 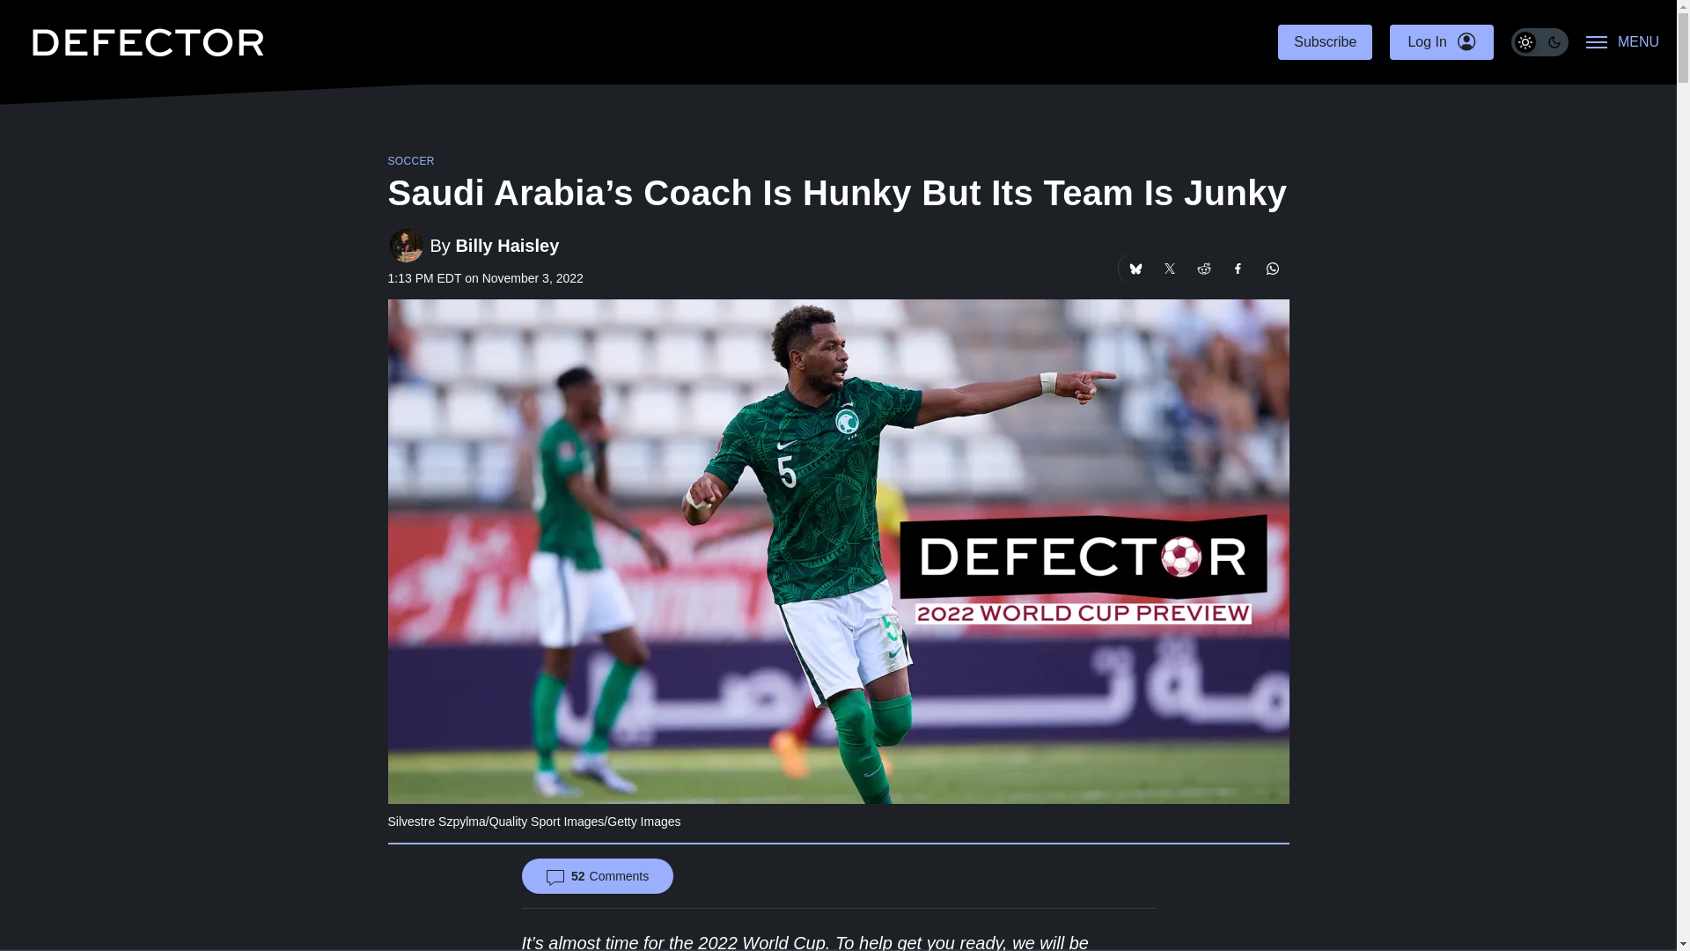 What do you see at coordinates (1623, 42) in the screenshot?
I see `MENU` at bounding box center [1623, 42].